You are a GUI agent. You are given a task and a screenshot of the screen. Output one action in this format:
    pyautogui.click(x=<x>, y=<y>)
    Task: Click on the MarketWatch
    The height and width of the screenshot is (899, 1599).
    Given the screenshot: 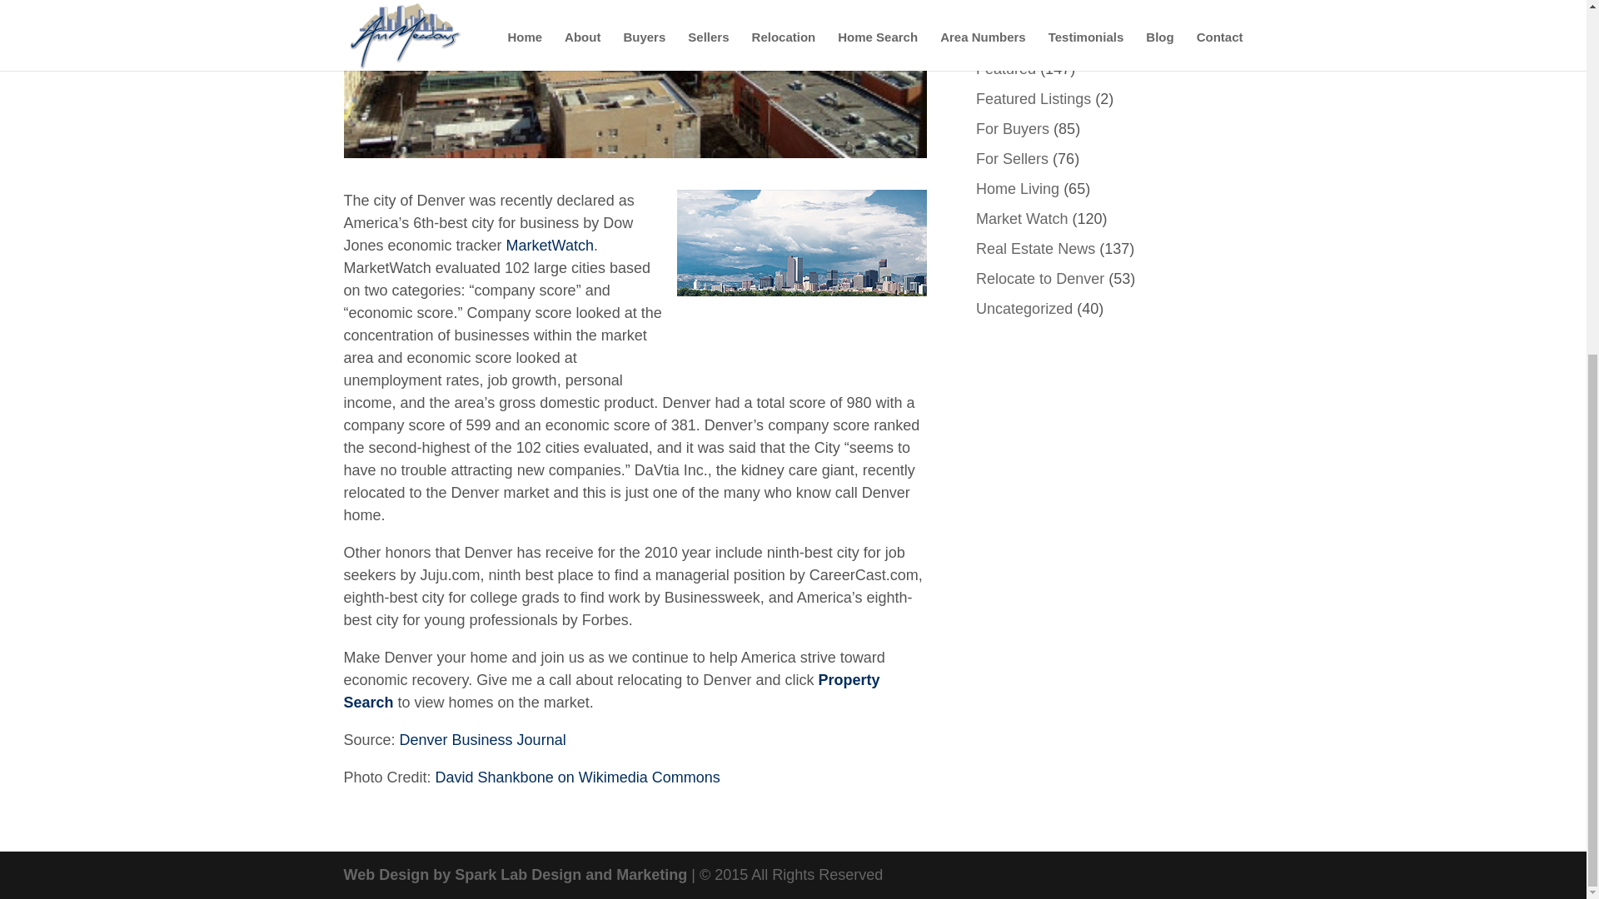 What is the action you would take?
    pyautogui.click(x=550, y=245)
    